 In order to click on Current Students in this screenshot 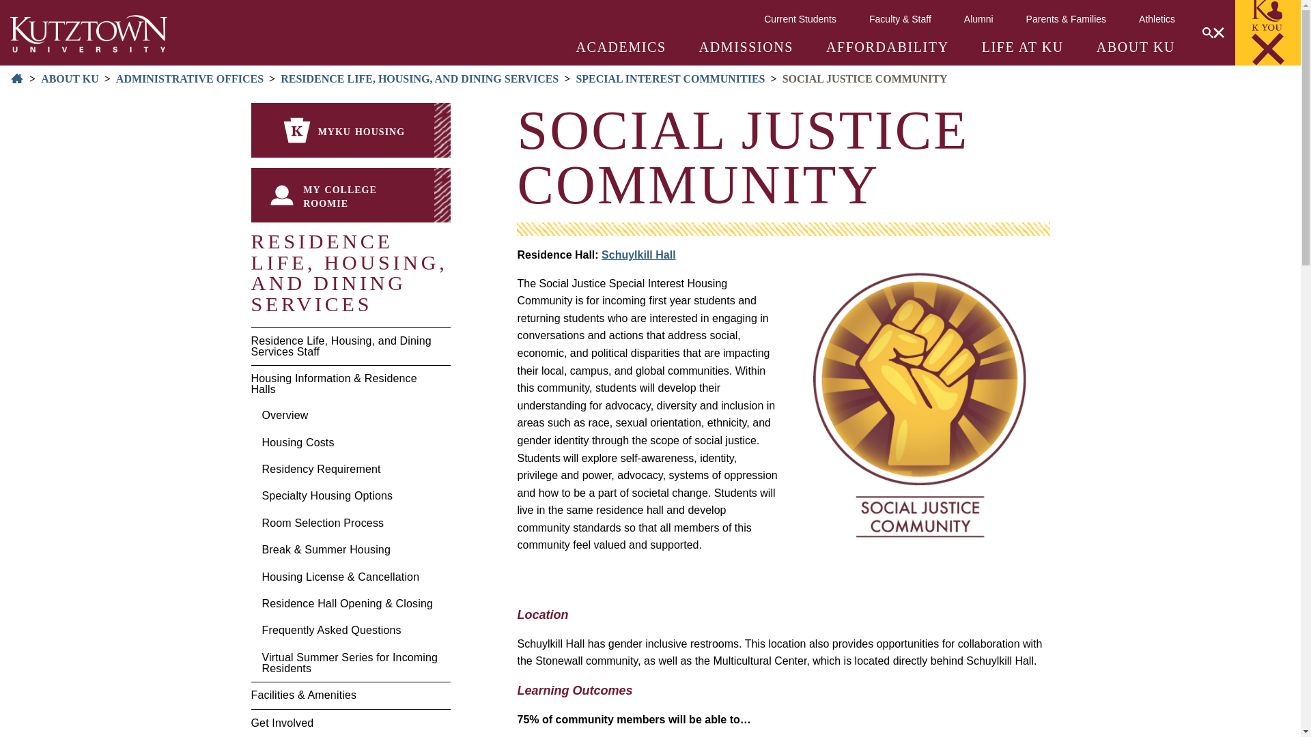, I will do `click(800, 18)`.